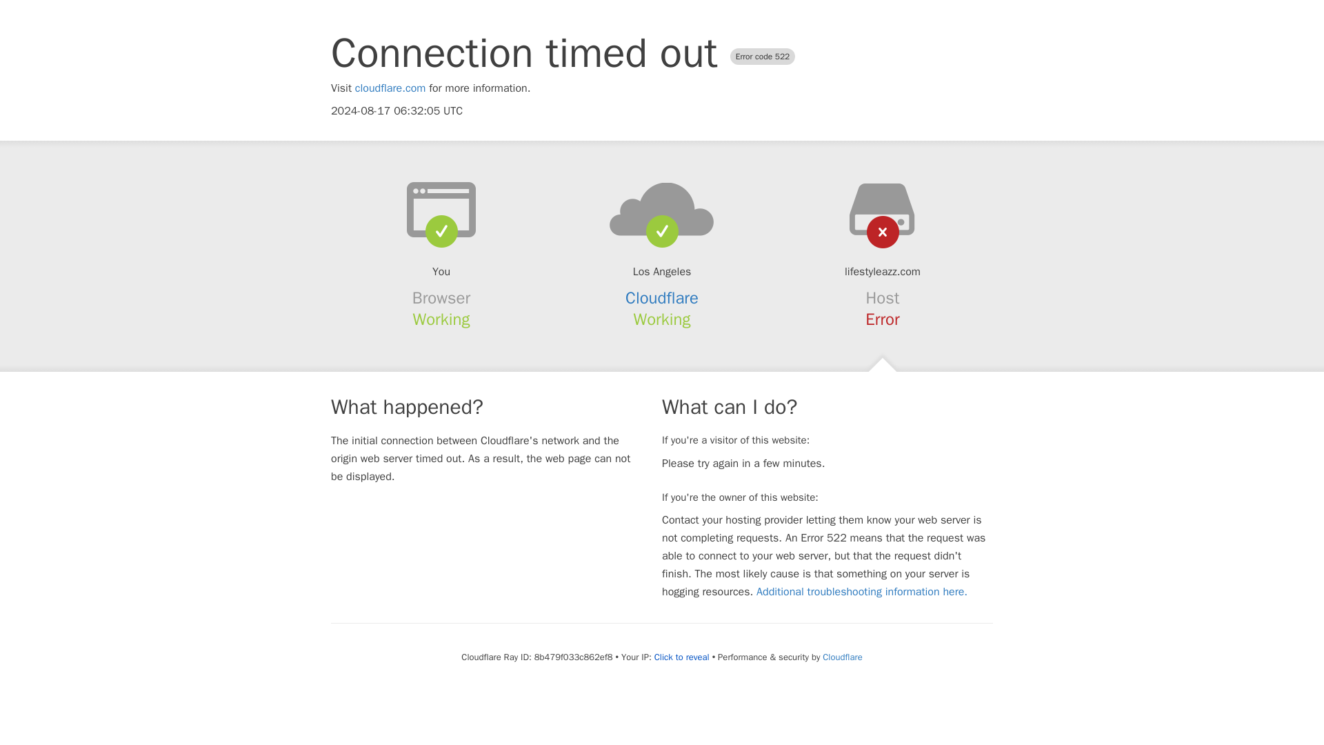  Describe the element at coordinates (681, 657) in the screenshot. I see `Click to reveal` at that location.